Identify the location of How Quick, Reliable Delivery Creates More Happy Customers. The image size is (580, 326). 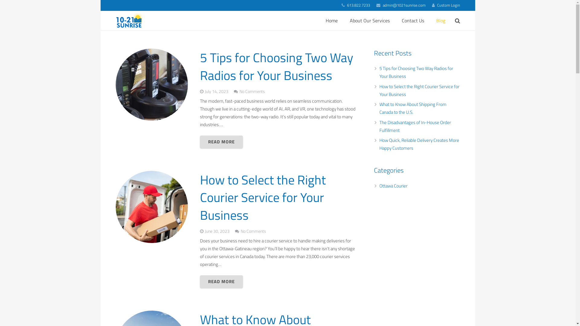
(419, 144).